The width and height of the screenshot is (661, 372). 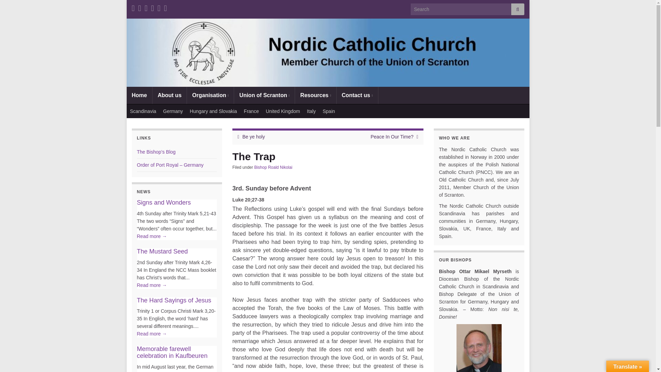 What do you see at coordinates (169, 95) in the screenshot?
I see `About us` at bounding box center [169, 95].